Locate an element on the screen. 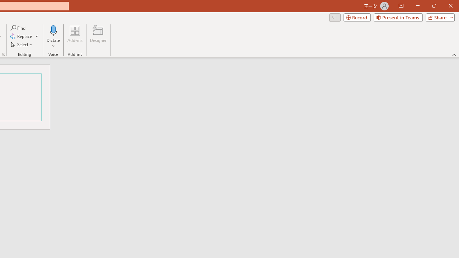 The image size is (459, 258). Collapse the Ribbon is located at coordinates (454, 54).